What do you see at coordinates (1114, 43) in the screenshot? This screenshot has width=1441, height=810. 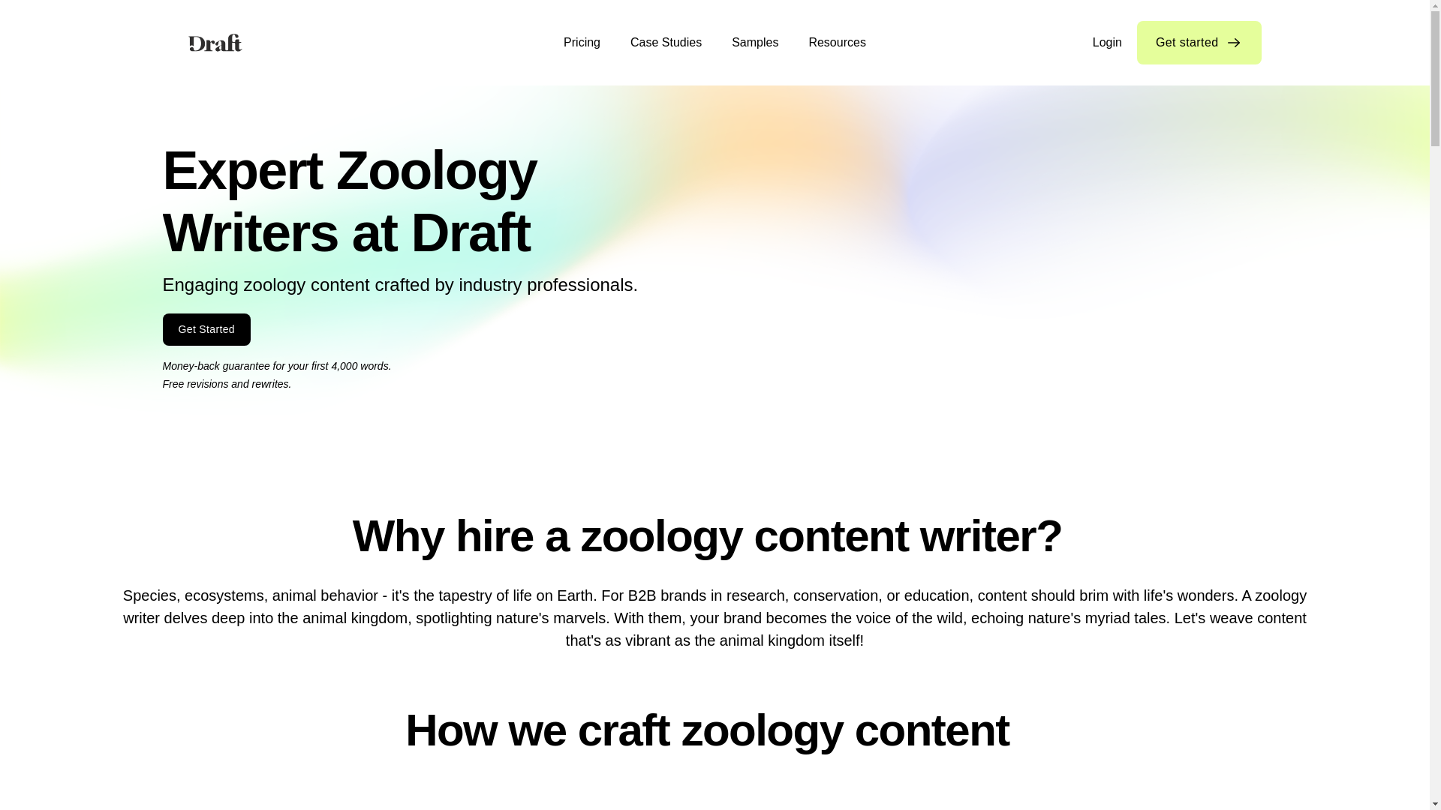 I see `Login` at bounding box center [1114, 43].